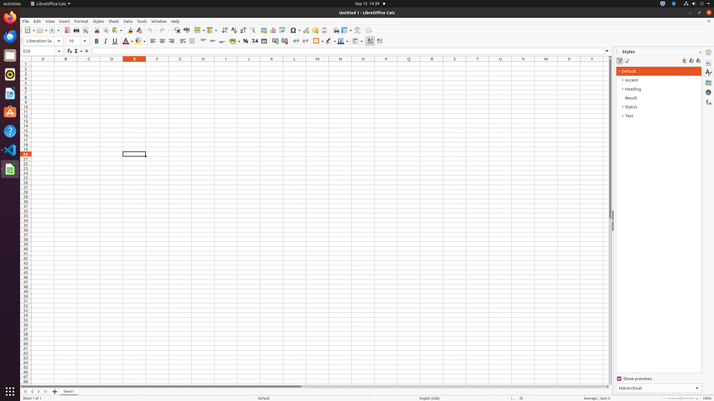  What do you see at coordinates (708, 73) in the screenshot?
I see `Styles` at bounding box center [708, 73].